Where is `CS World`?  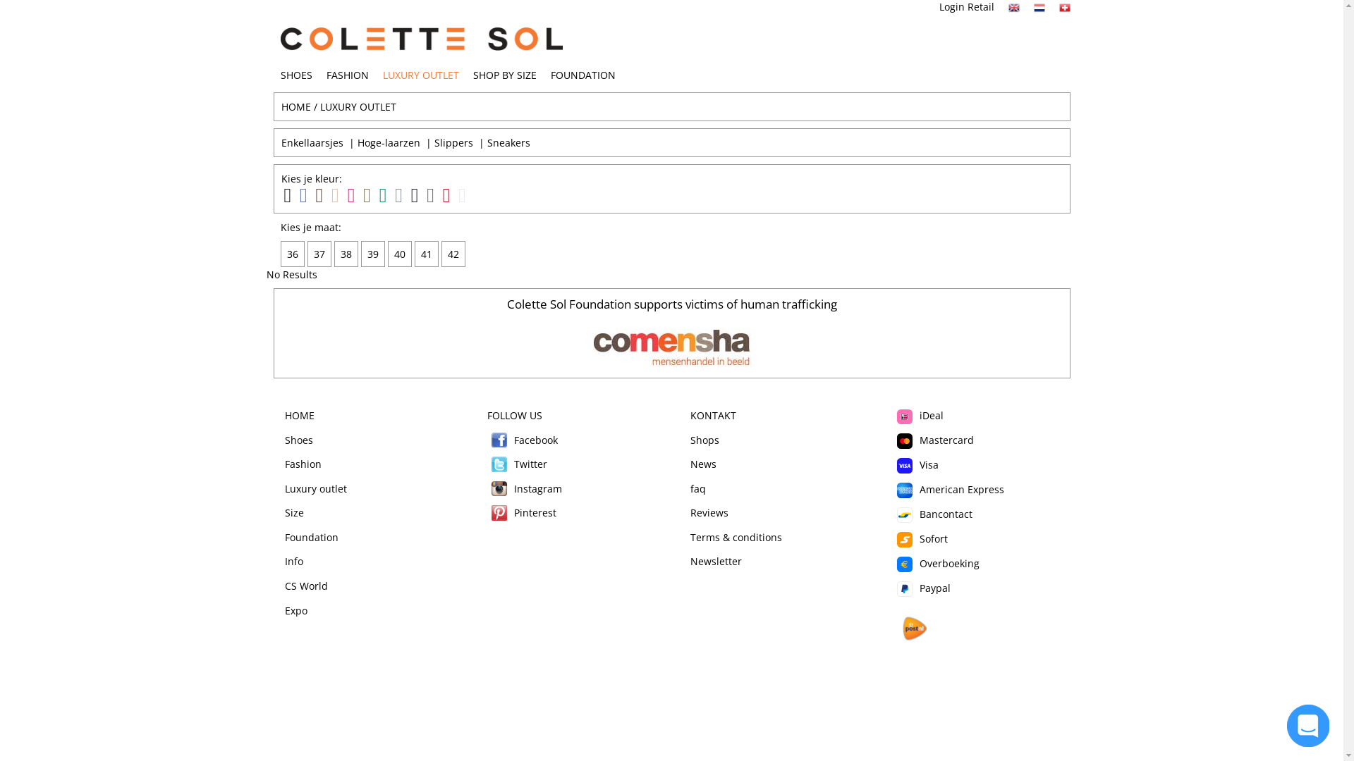 CS World is located at coordinates (306, 586).